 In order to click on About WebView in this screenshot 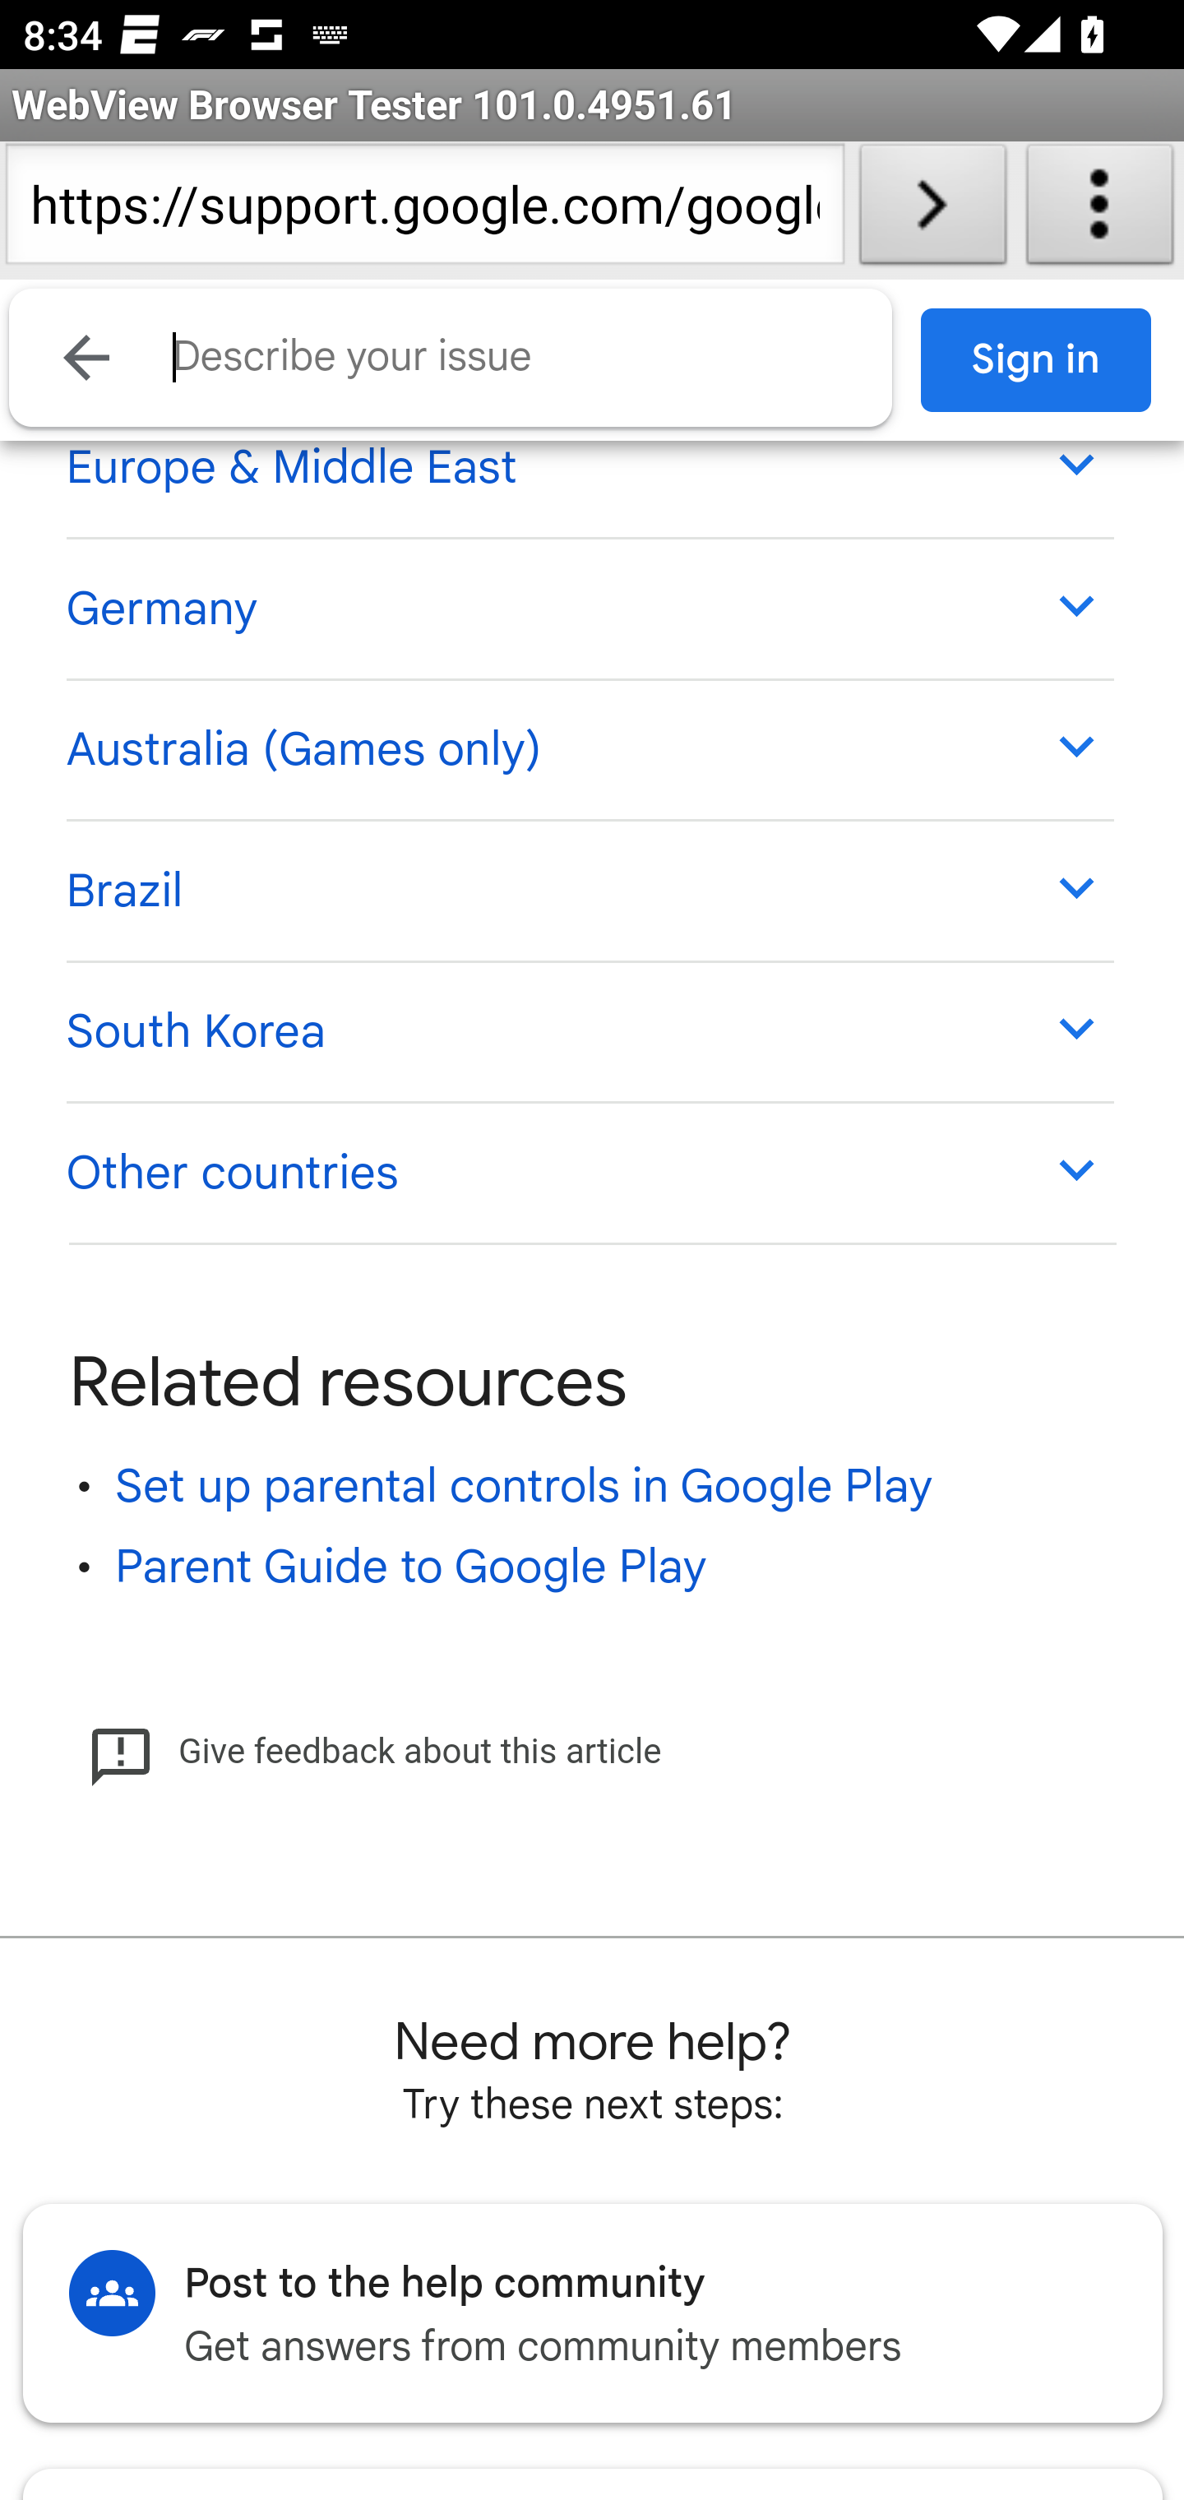, I will do `click(1100, 211)`.